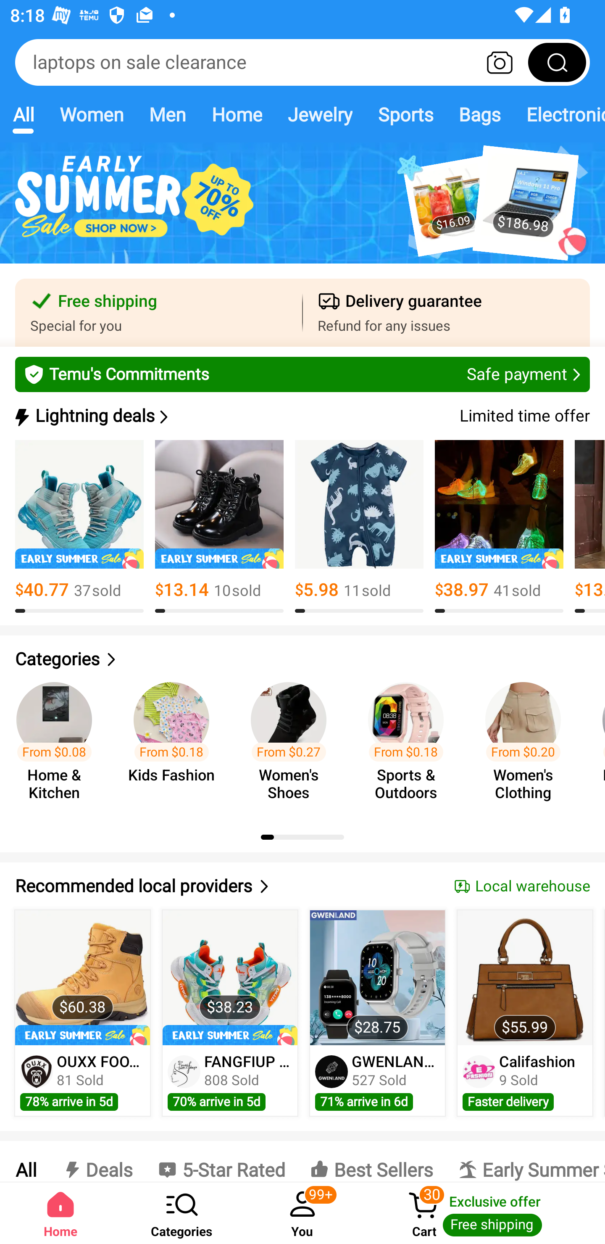 The image size is (605, 1244). Describe the element at coordinates (167, 114) in the screenshot. I see `Men` at that location.